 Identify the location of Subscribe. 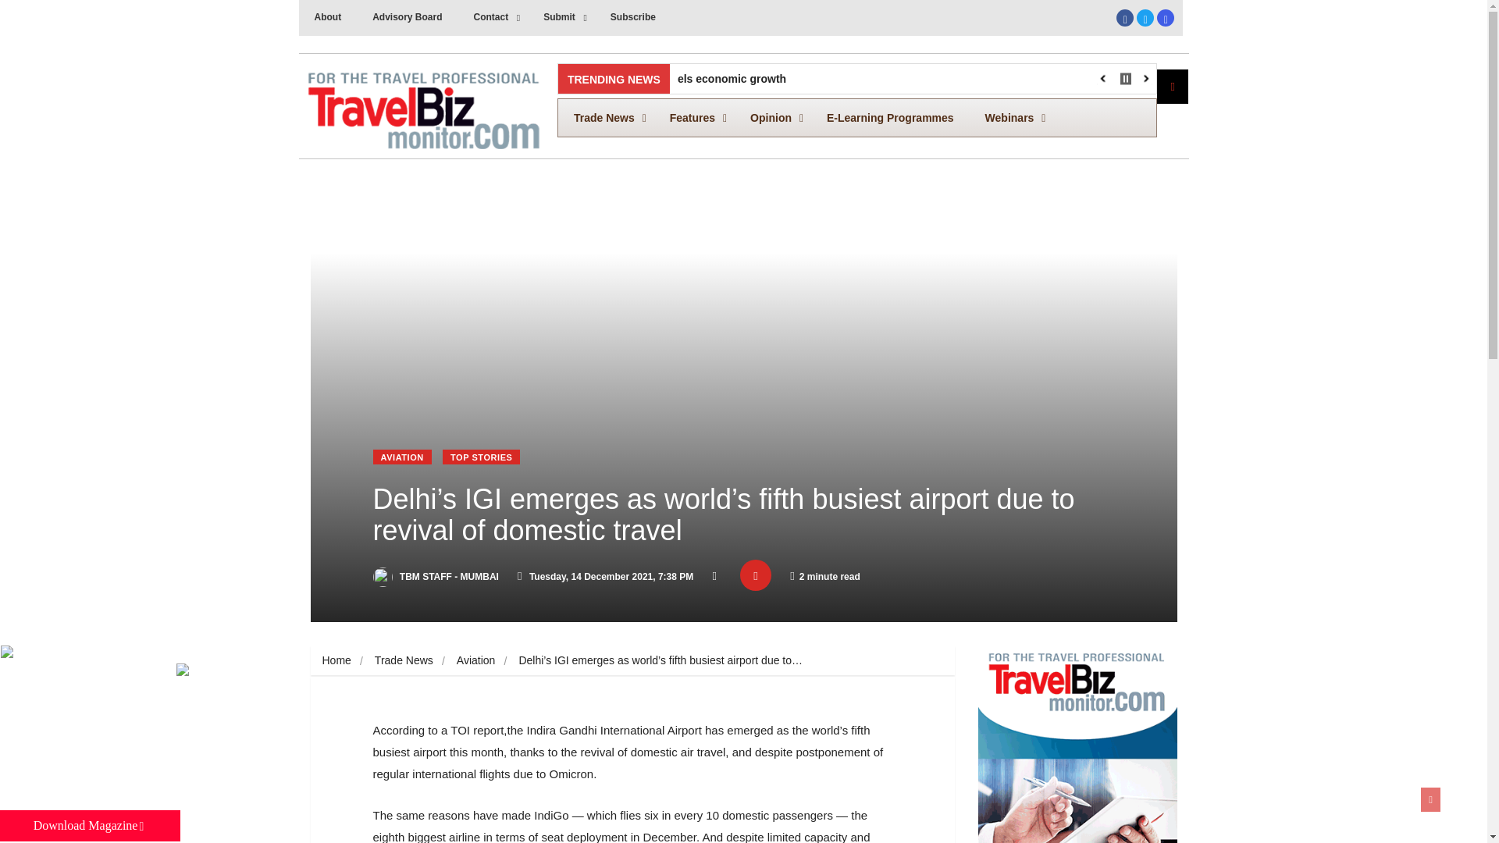
(1145, 17).